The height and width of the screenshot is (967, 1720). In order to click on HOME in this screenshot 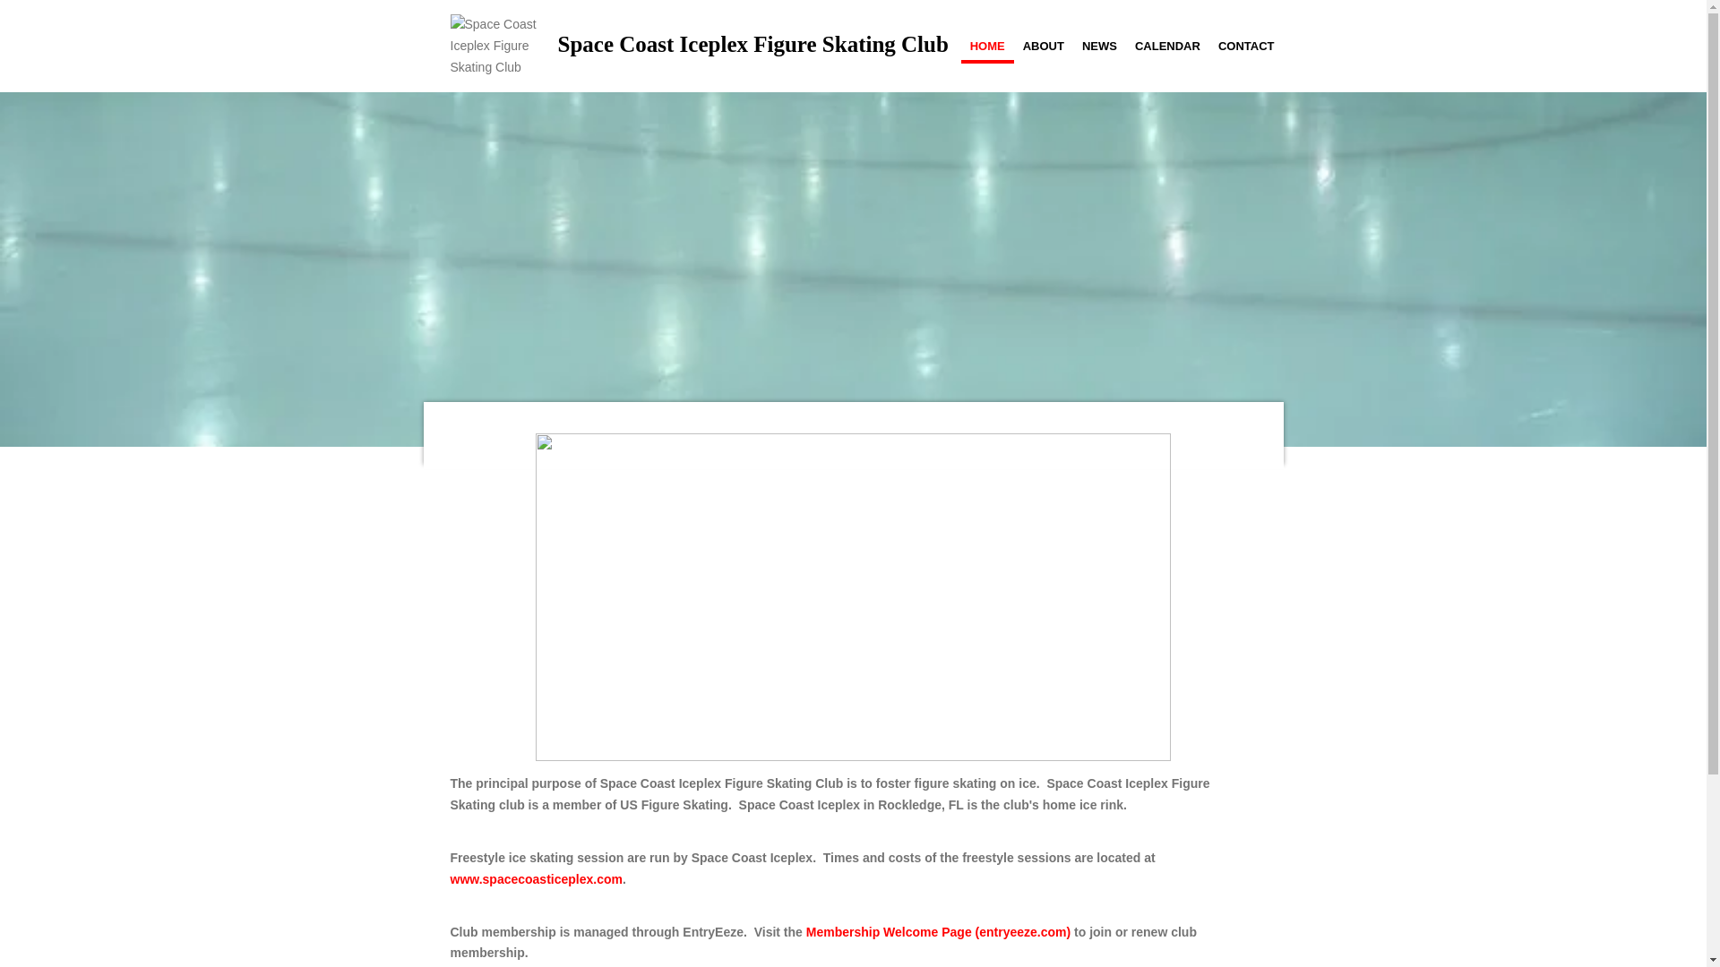, I will do `click(987, 47)`.